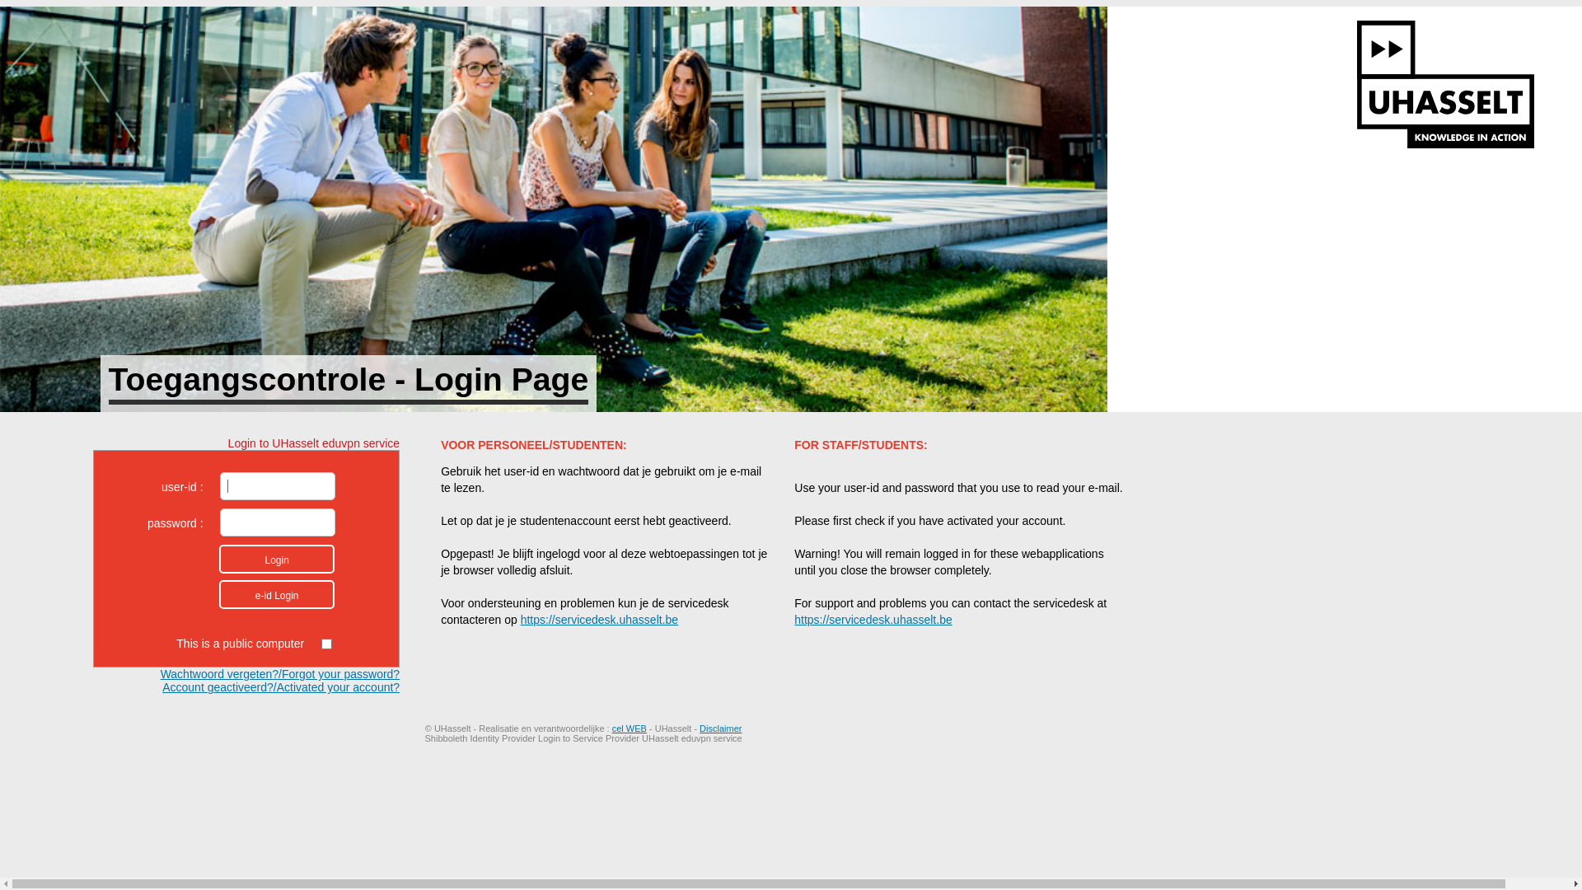 Image resolution: width=1582 pixels, height=890 pixels. Describe the element at coordinates (277, 595) in the screenshot. I see `e-id Login` at that location.